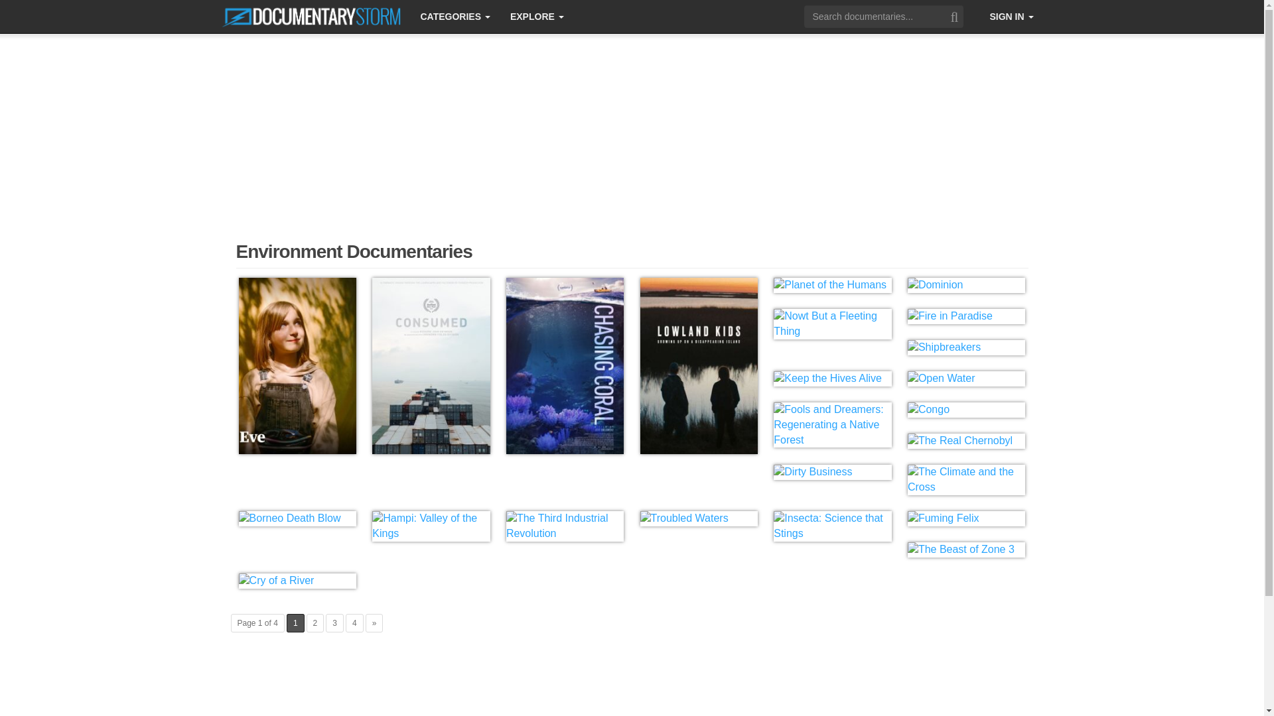 The image size is (1274, 716). I want to click on Page 2, so click(316, 623).